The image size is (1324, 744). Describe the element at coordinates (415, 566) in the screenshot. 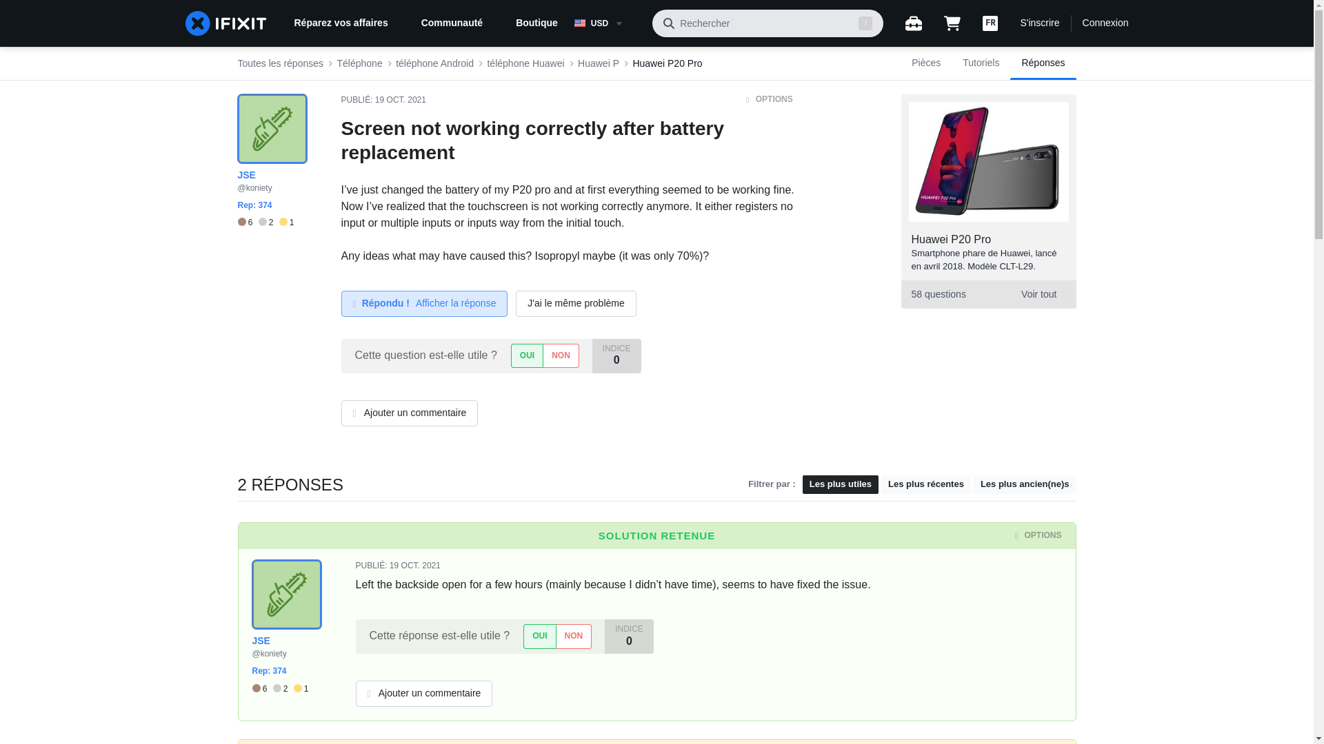

I see `Connexion` at that location.